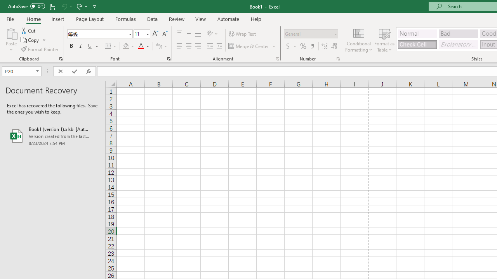  Describe the element at coordinates (312, 46) in the screenshot. I see `Comma Style` at that location.